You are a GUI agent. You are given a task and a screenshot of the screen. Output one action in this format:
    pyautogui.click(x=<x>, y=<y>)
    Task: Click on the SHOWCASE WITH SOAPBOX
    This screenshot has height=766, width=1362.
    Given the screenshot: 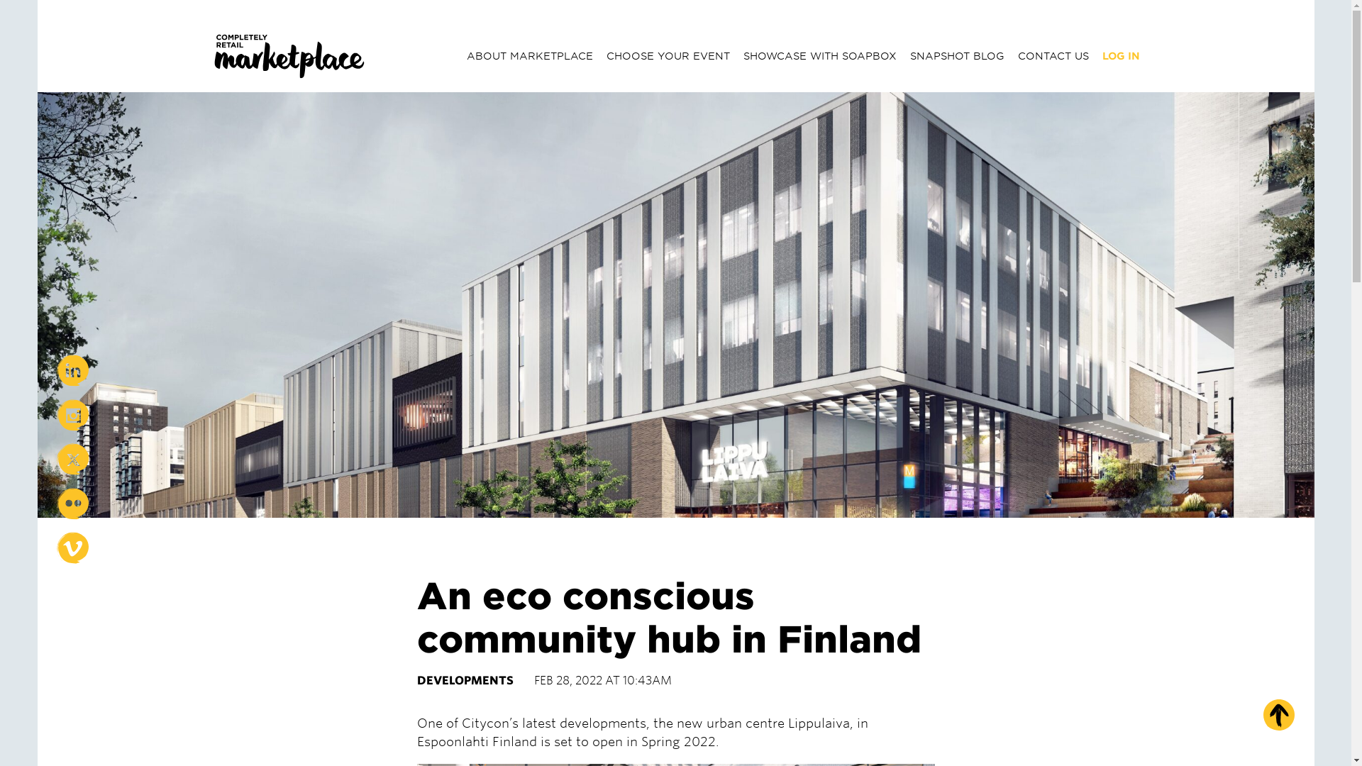 What is the action you would take?
    pyautogui.click(x=820, y=56)
    